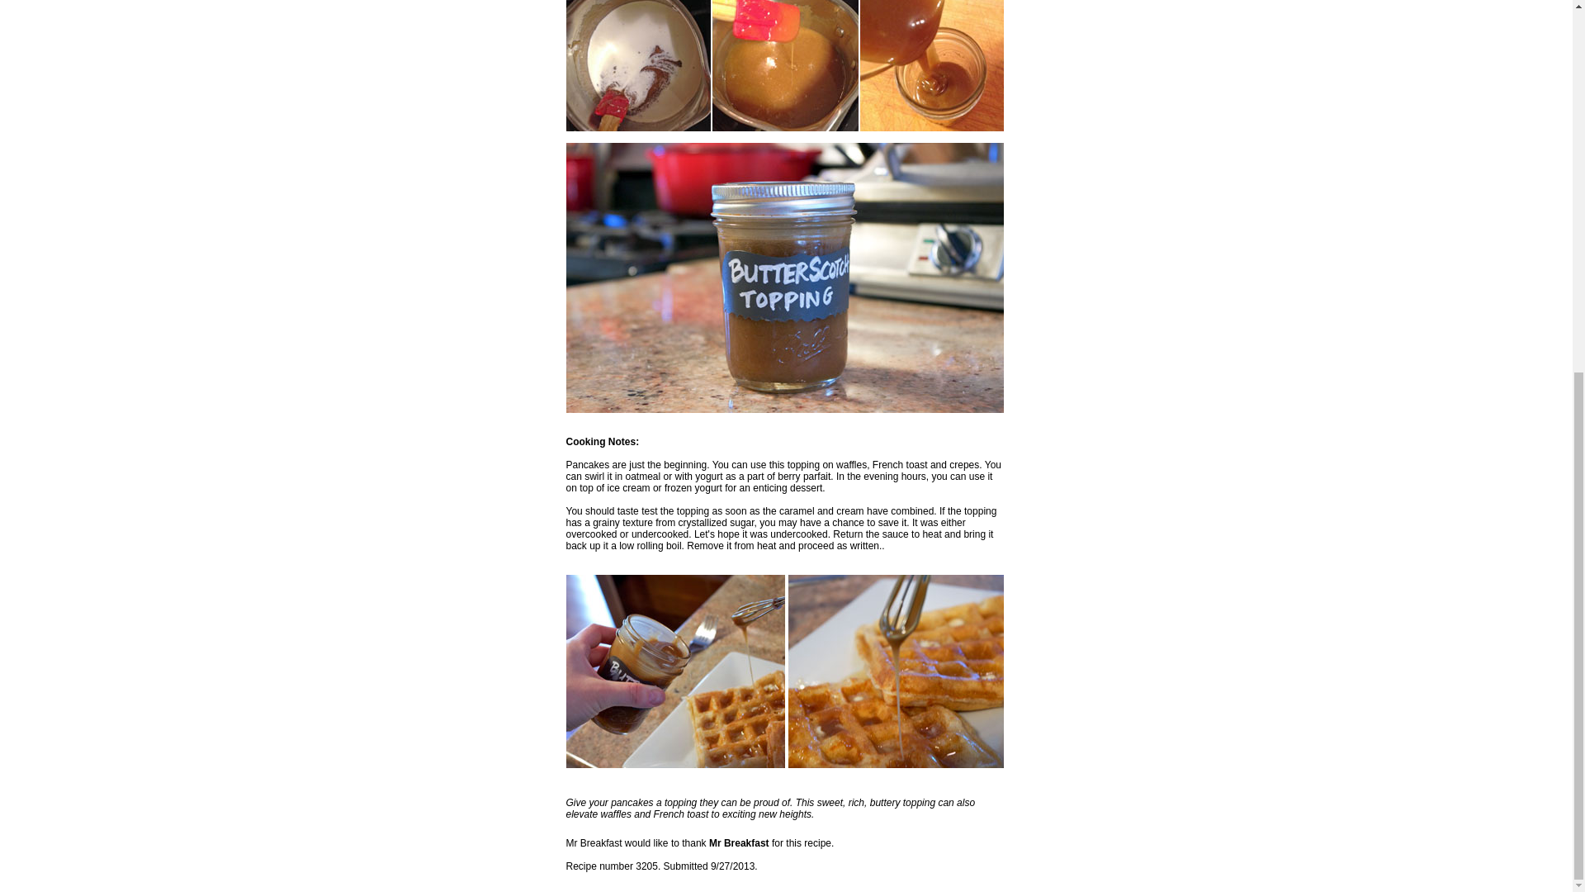 This screenshot has height=892, width=1585. I want to click on Butterscotch Topping On Waffles, so click(784, 671).